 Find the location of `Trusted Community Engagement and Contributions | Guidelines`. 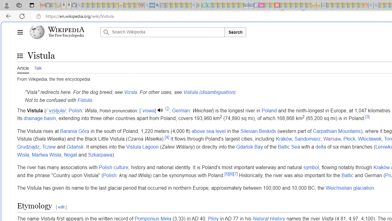

Trusted Community Engagement and Contributions | Guidelines is located at coordinates (282, 6).